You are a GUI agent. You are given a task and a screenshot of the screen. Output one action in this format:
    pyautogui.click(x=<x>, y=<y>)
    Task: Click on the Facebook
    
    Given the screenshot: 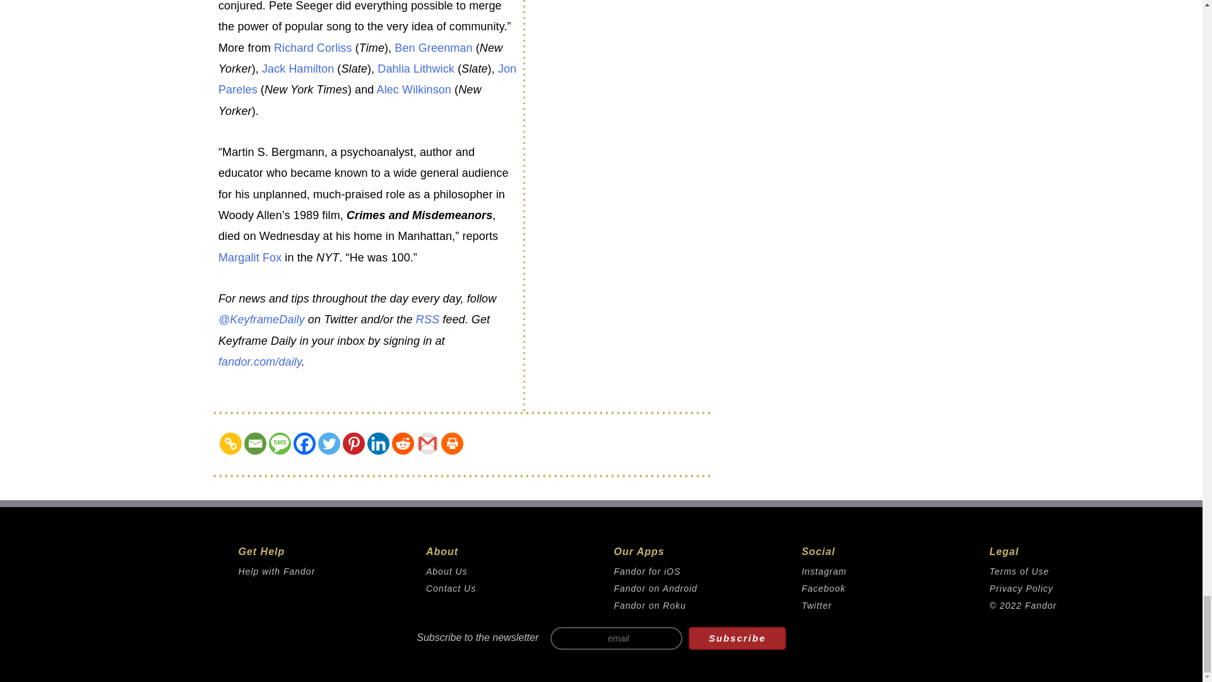 What is the action you would take?
    pyautogui.click(x=304, y=443)
    